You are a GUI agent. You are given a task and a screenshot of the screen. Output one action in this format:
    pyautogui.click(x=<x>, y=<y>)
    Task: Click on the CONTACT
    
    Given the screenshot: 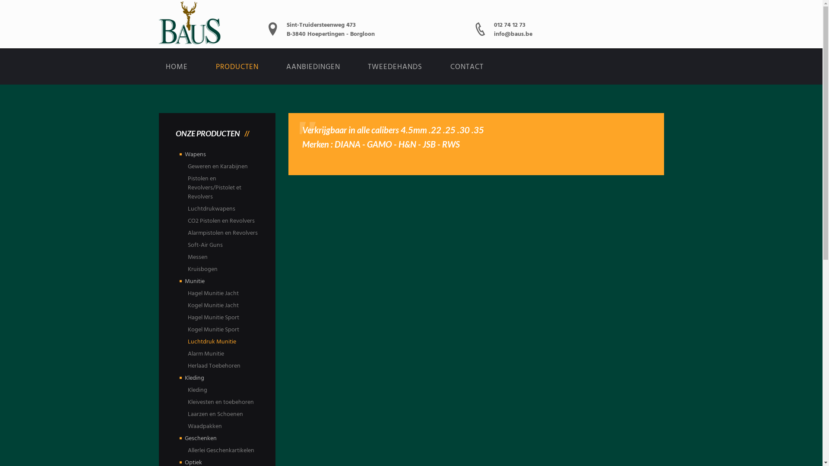 What is the action you would take?
    pyautogui.click(x=467, y=67)
    